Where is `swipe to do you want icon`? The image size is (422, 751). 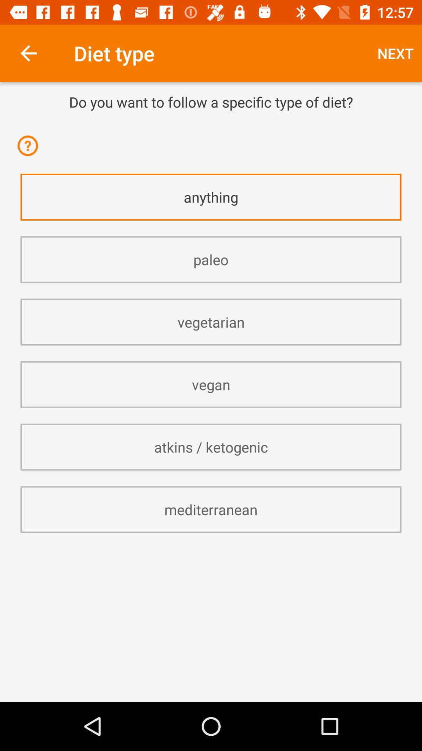
swipe to do you want icon is located at coordinates (211, 102).